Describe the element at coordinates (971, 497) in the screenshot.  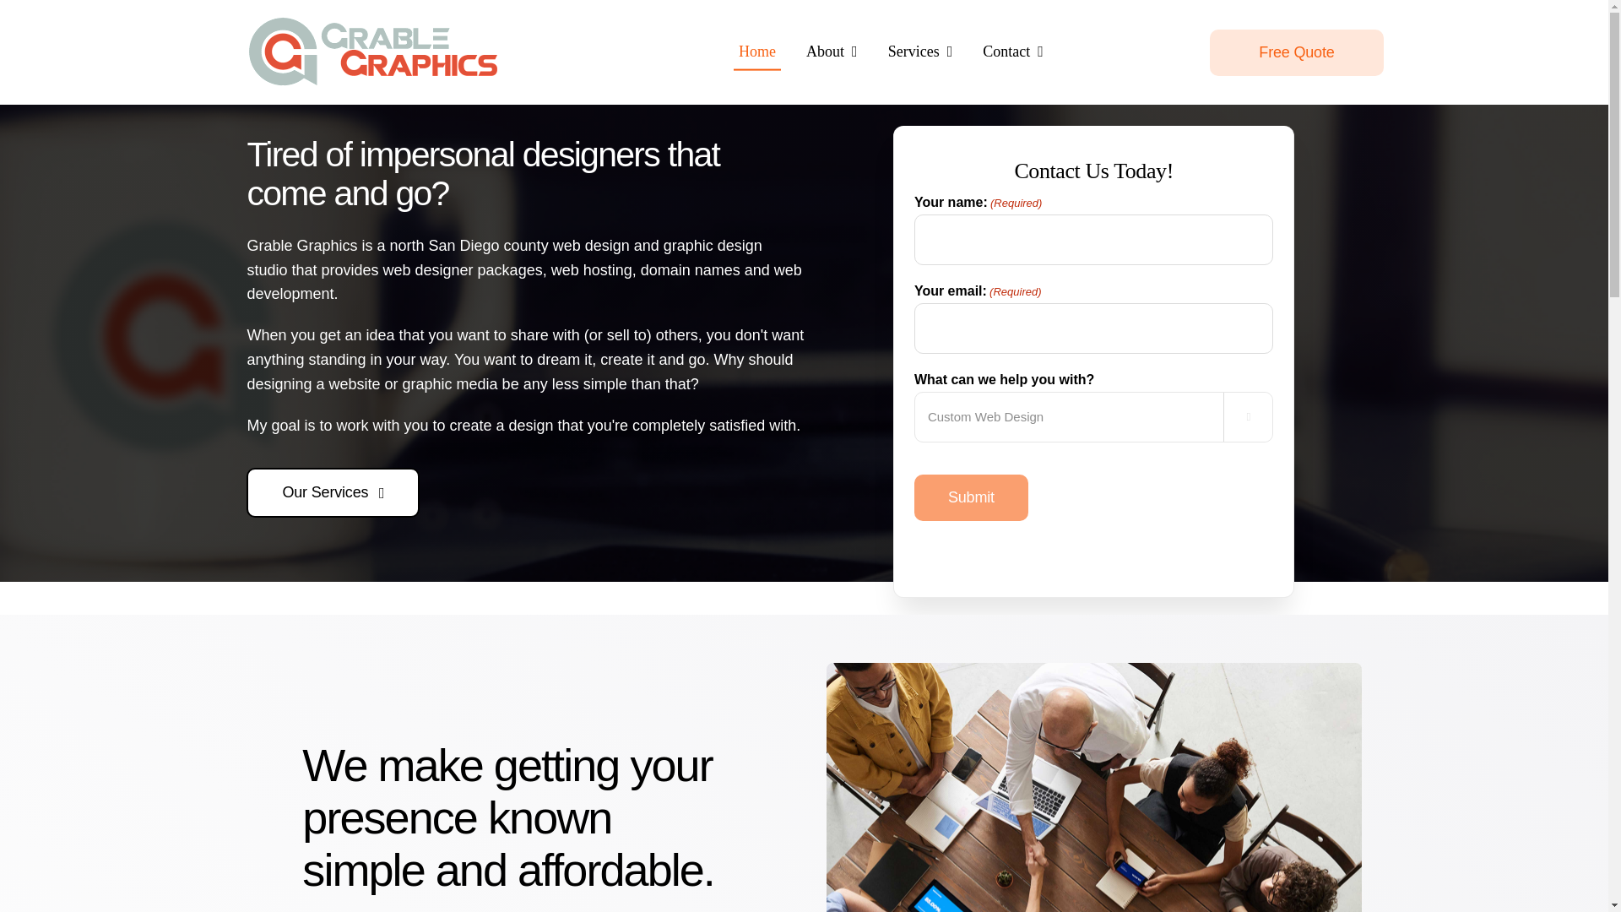
I see `Submit` at that location.